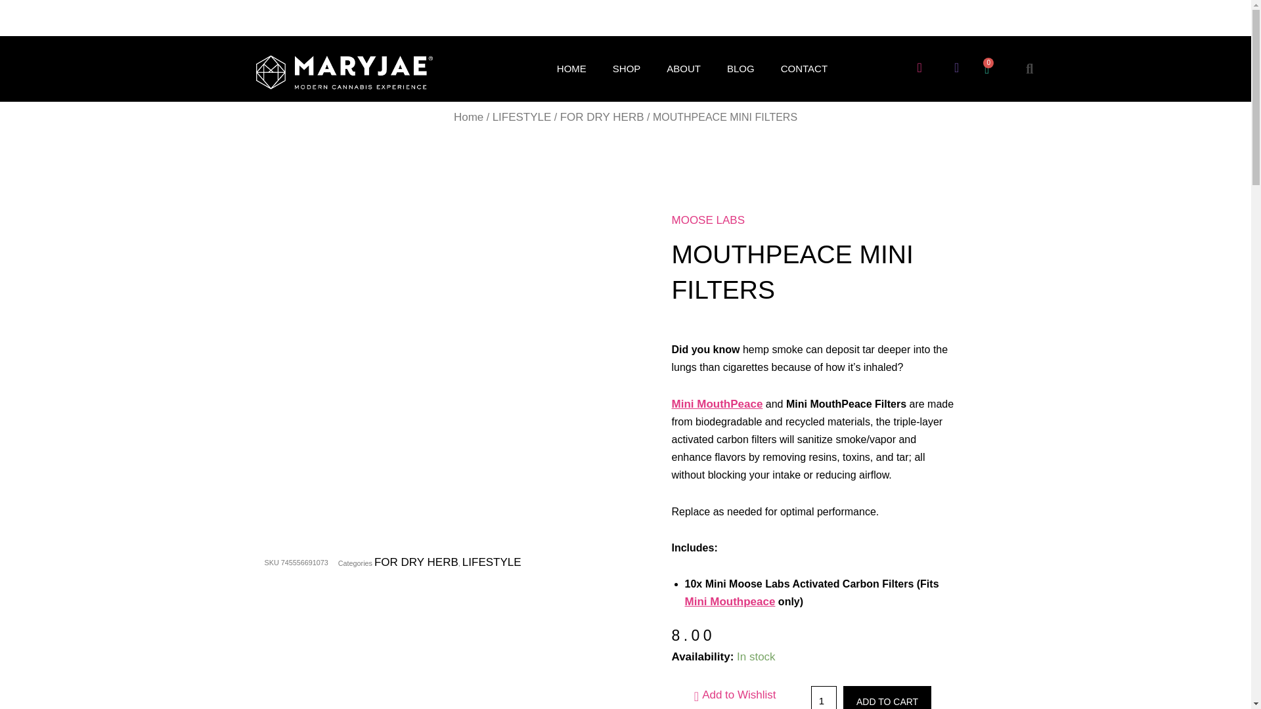 This screenshot has width=1261, height=709. What do you see at coordinates (683, 69) in the screenshot?
I see `ABOUT` at bounding box center [683, 69].